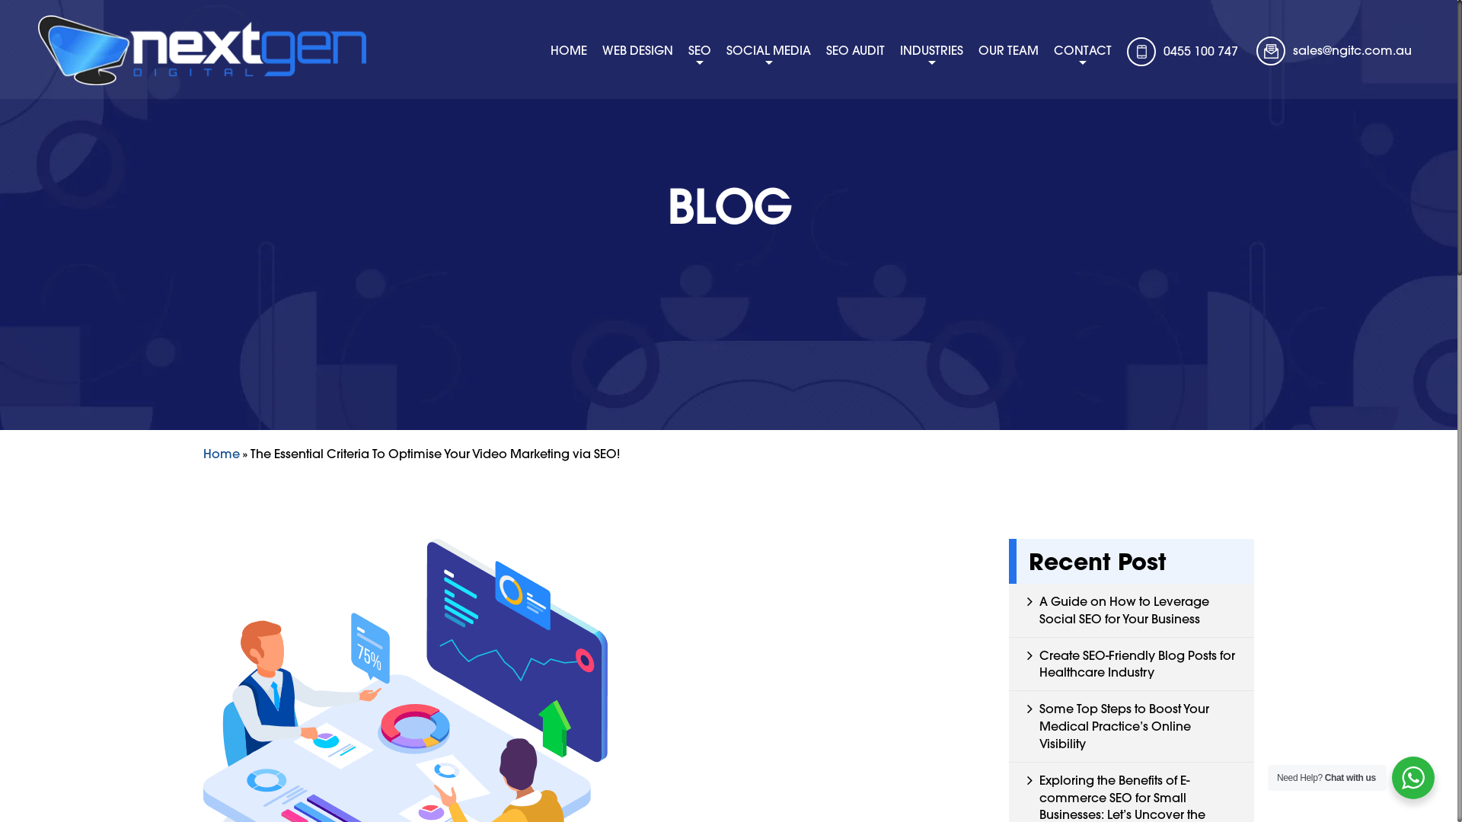 The image size is (1462, 822). What do you see at coordinates (1001, 82) in the screenshot?
I see `HEALTHCARE SEO` at bounding box center [1001, 82].